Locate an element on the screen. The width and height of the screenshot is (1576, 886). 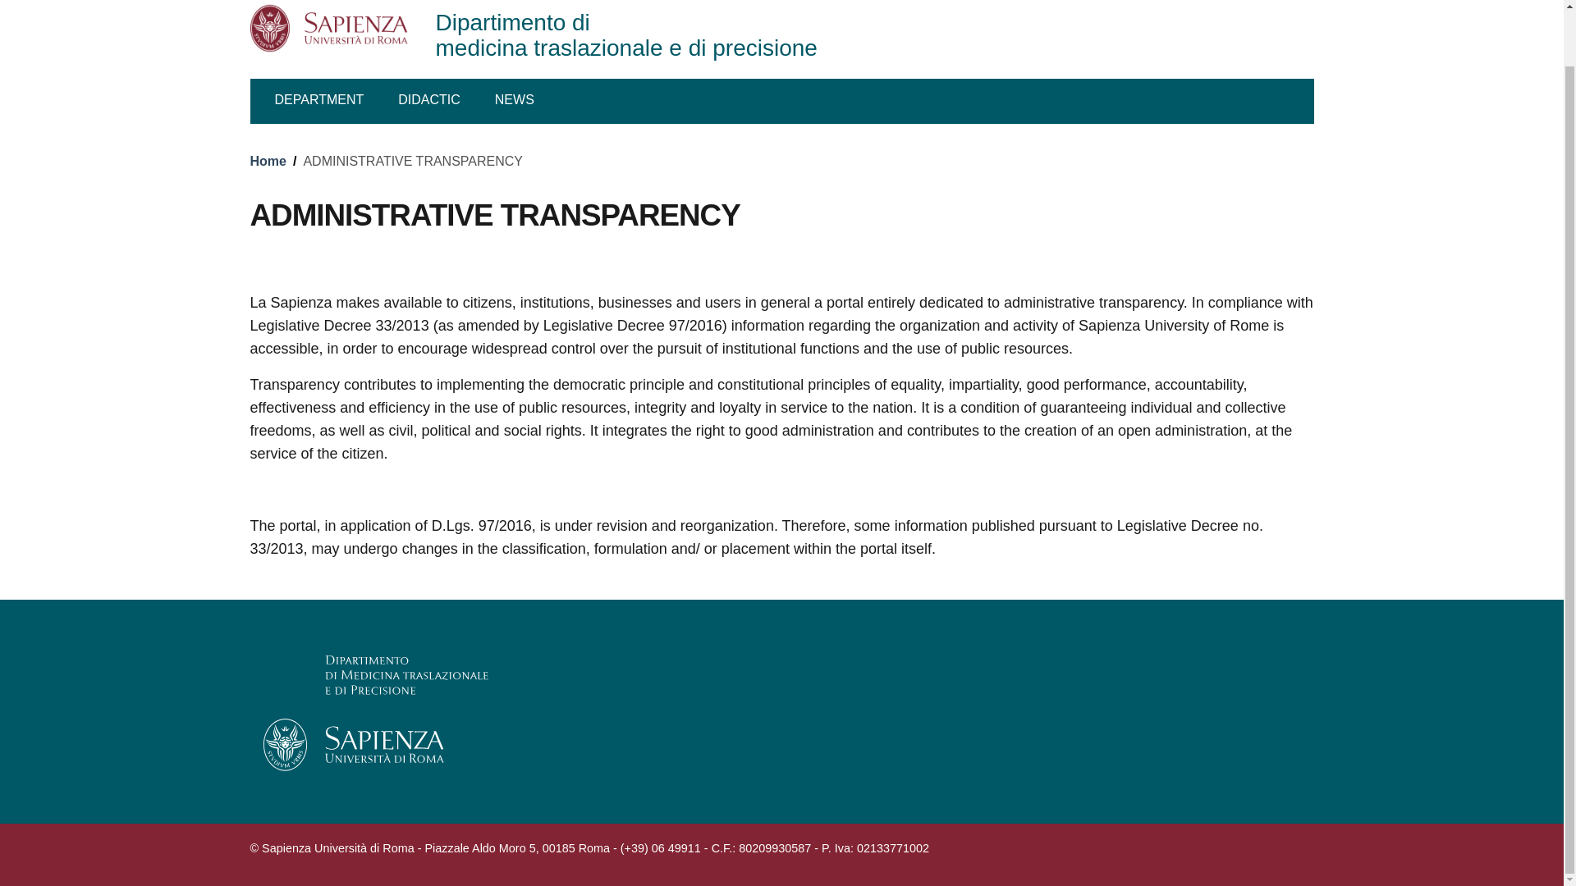
NEWS is located at coordinates (514, 102).